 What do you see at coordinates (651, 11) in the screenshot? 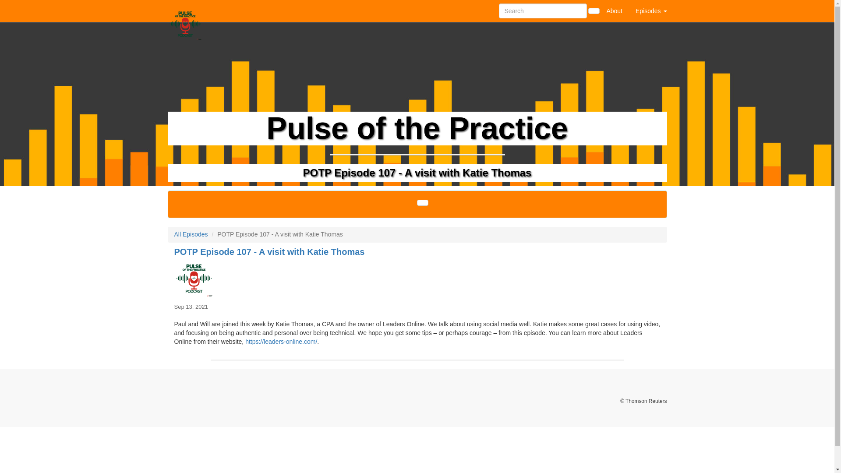
I see `Episodes` at bounding box center [651, 11].